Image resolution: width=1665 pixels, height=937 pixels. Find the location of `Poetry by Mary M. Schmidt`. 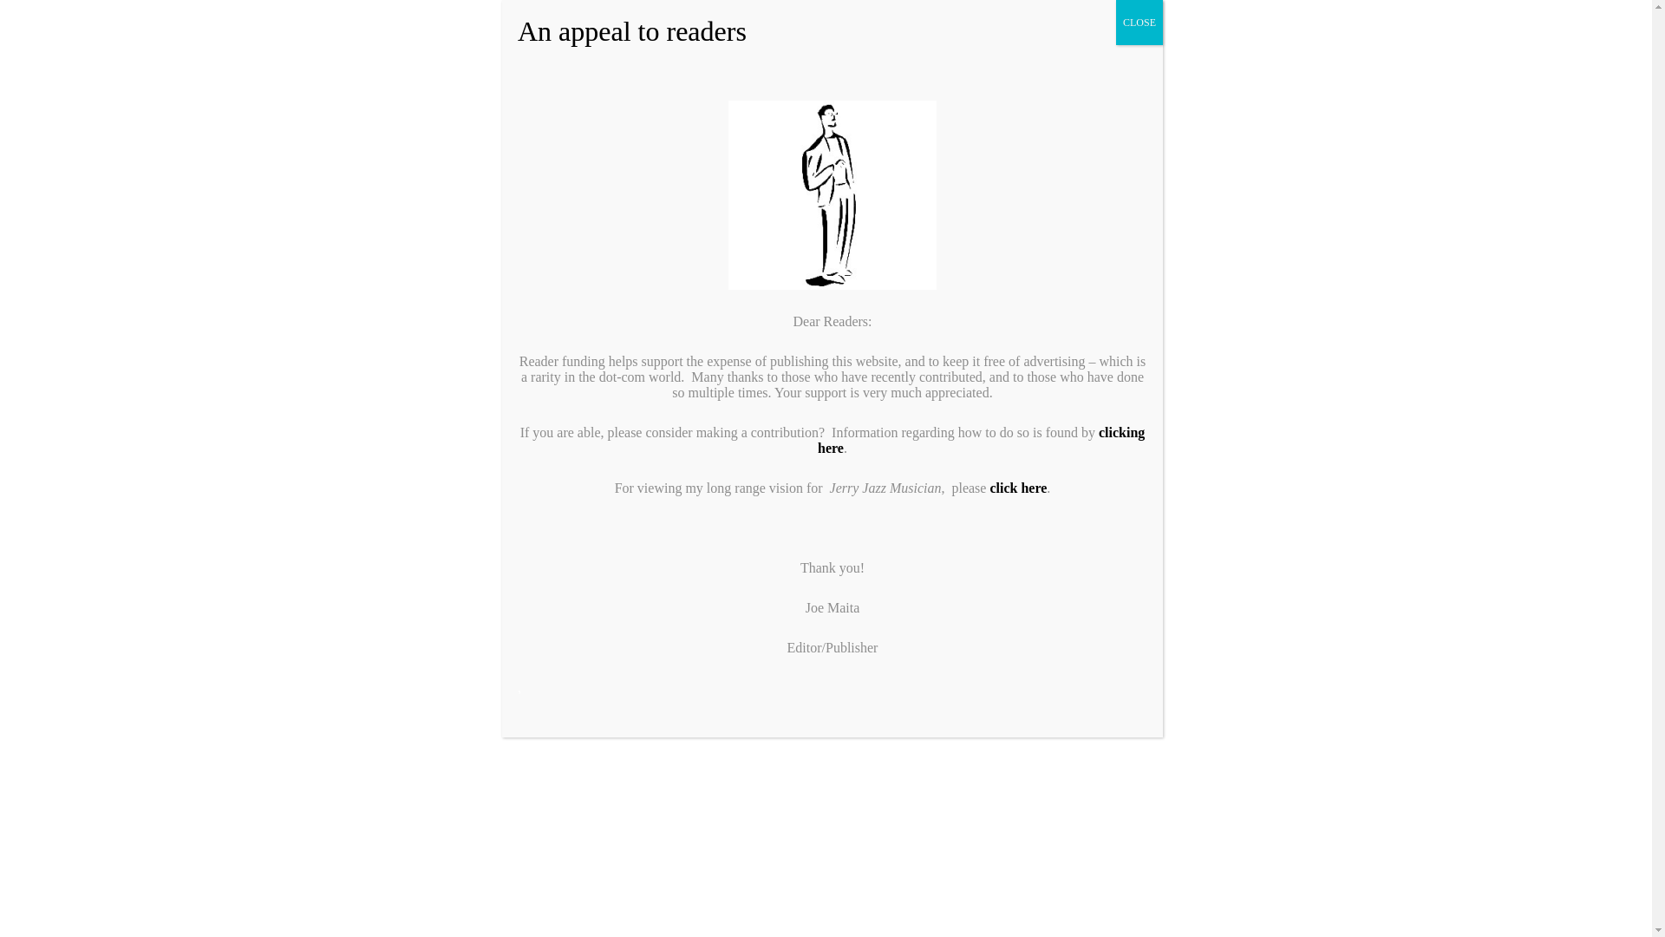

Poetry by Mary M. Schmidt is located at coordinates (1278, 24).